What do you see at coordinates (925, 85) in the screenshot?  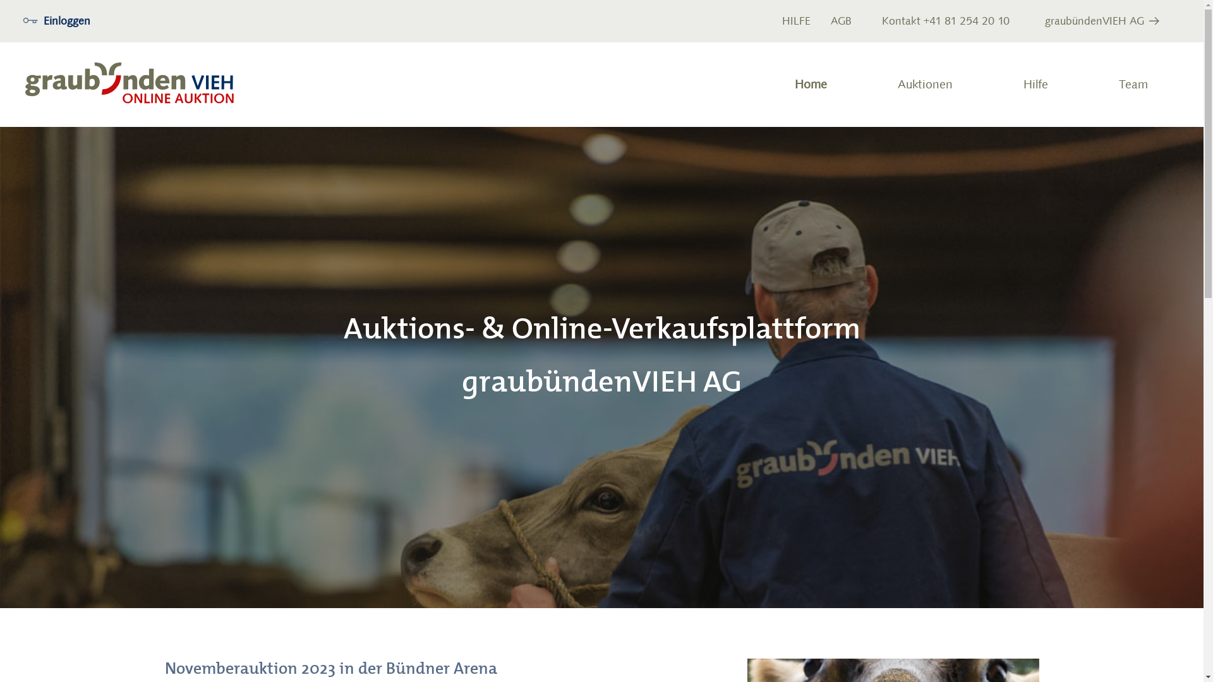 I see `Auktionen` at bounding box center [925, 85].